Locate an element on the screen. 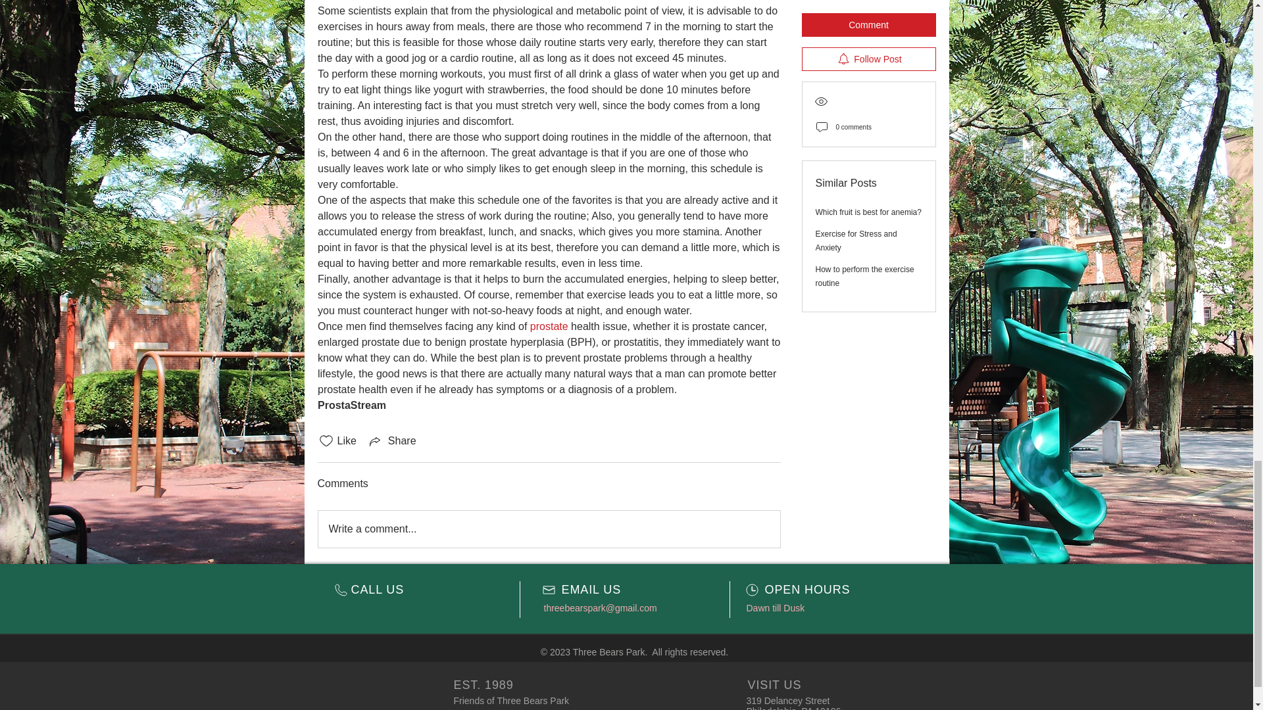 The width and height of the screenshot is (1263, 710). Write a comment... is located at coordinates (549, 529).